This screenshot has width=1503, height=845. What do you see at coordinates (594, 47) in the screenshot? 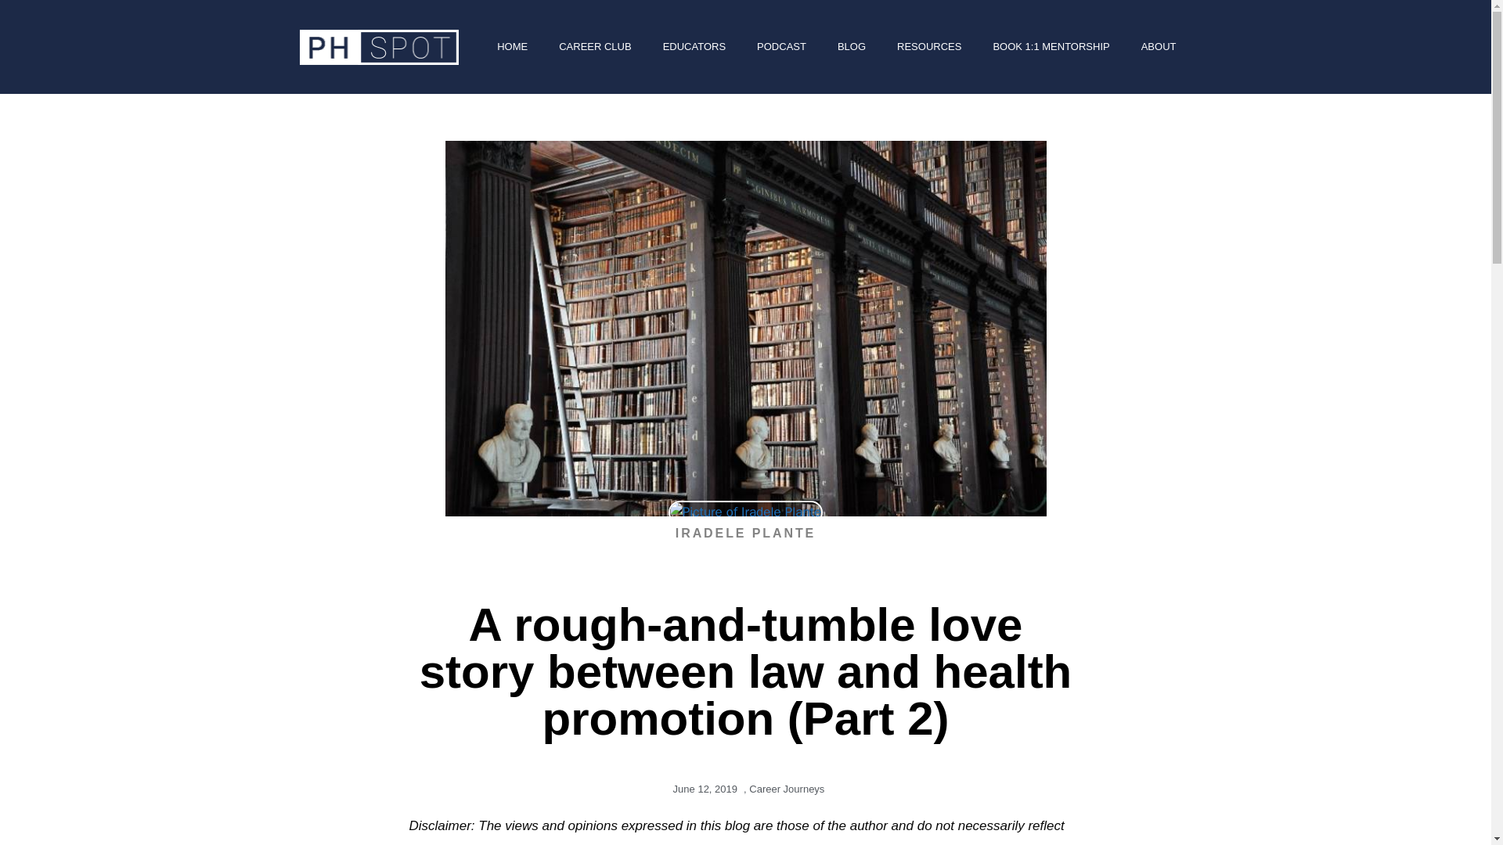
I see `CAREER CLUB` at bounding box center [594, 47].